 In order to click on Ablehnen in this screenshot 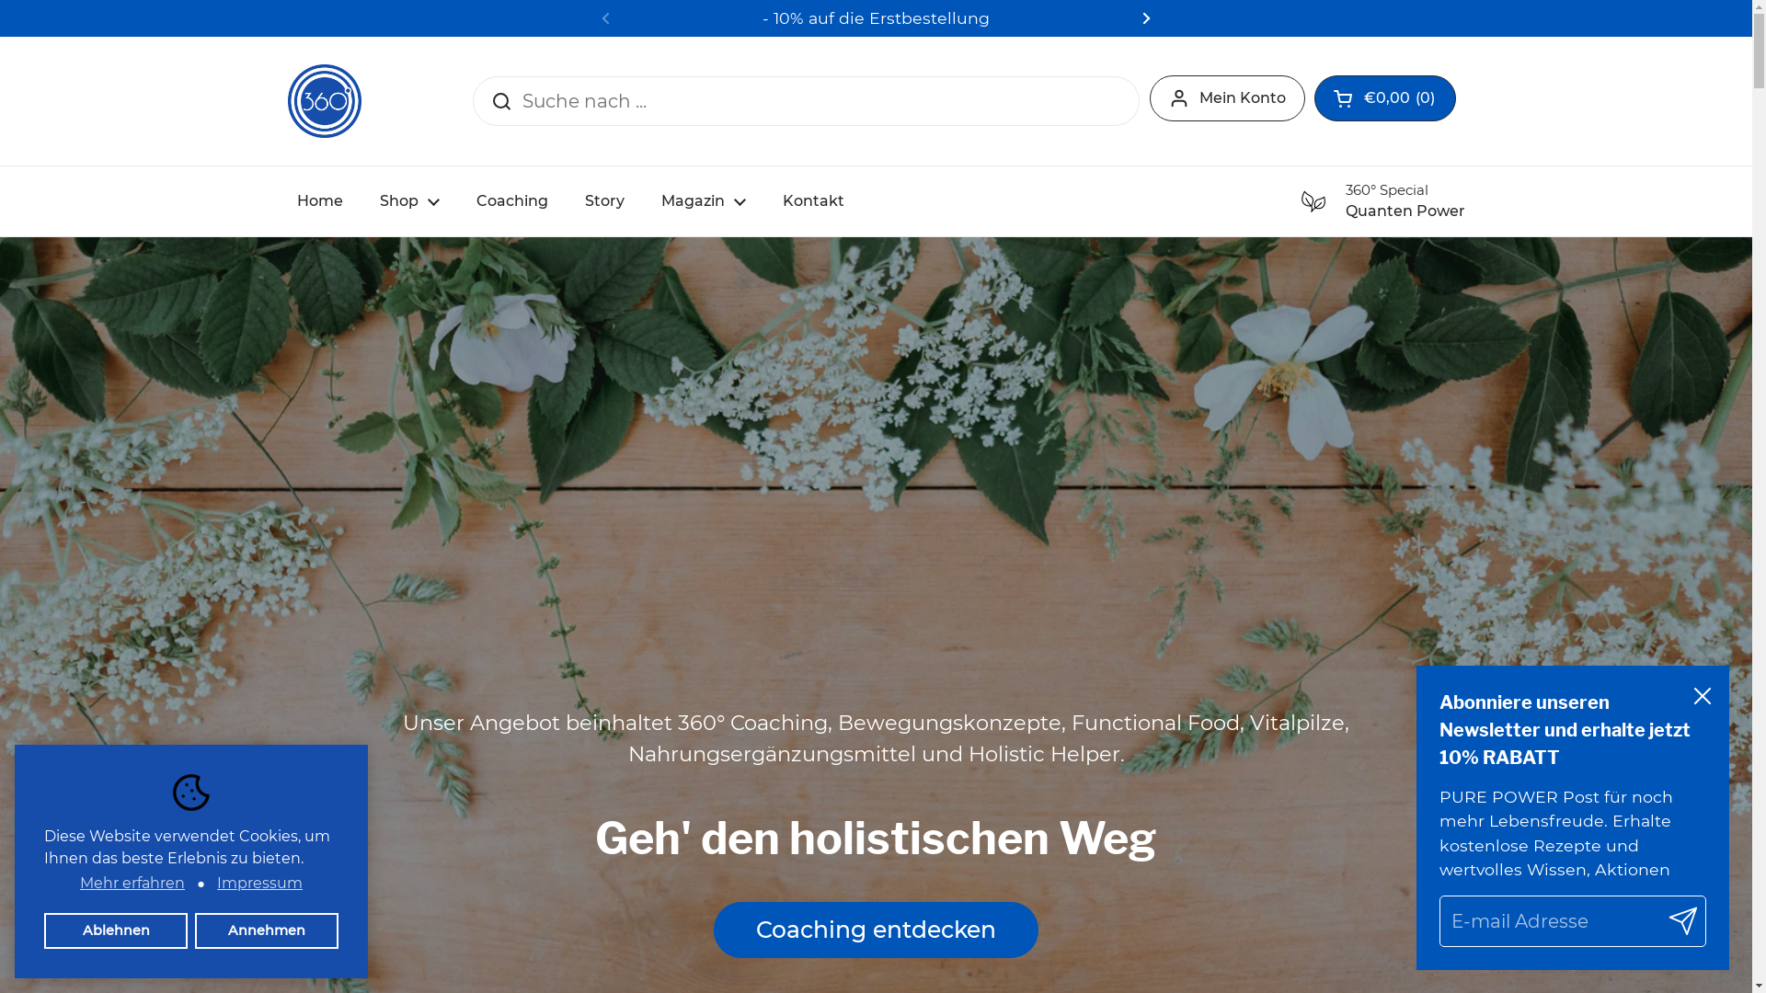, I will do `click(116, 930)`.